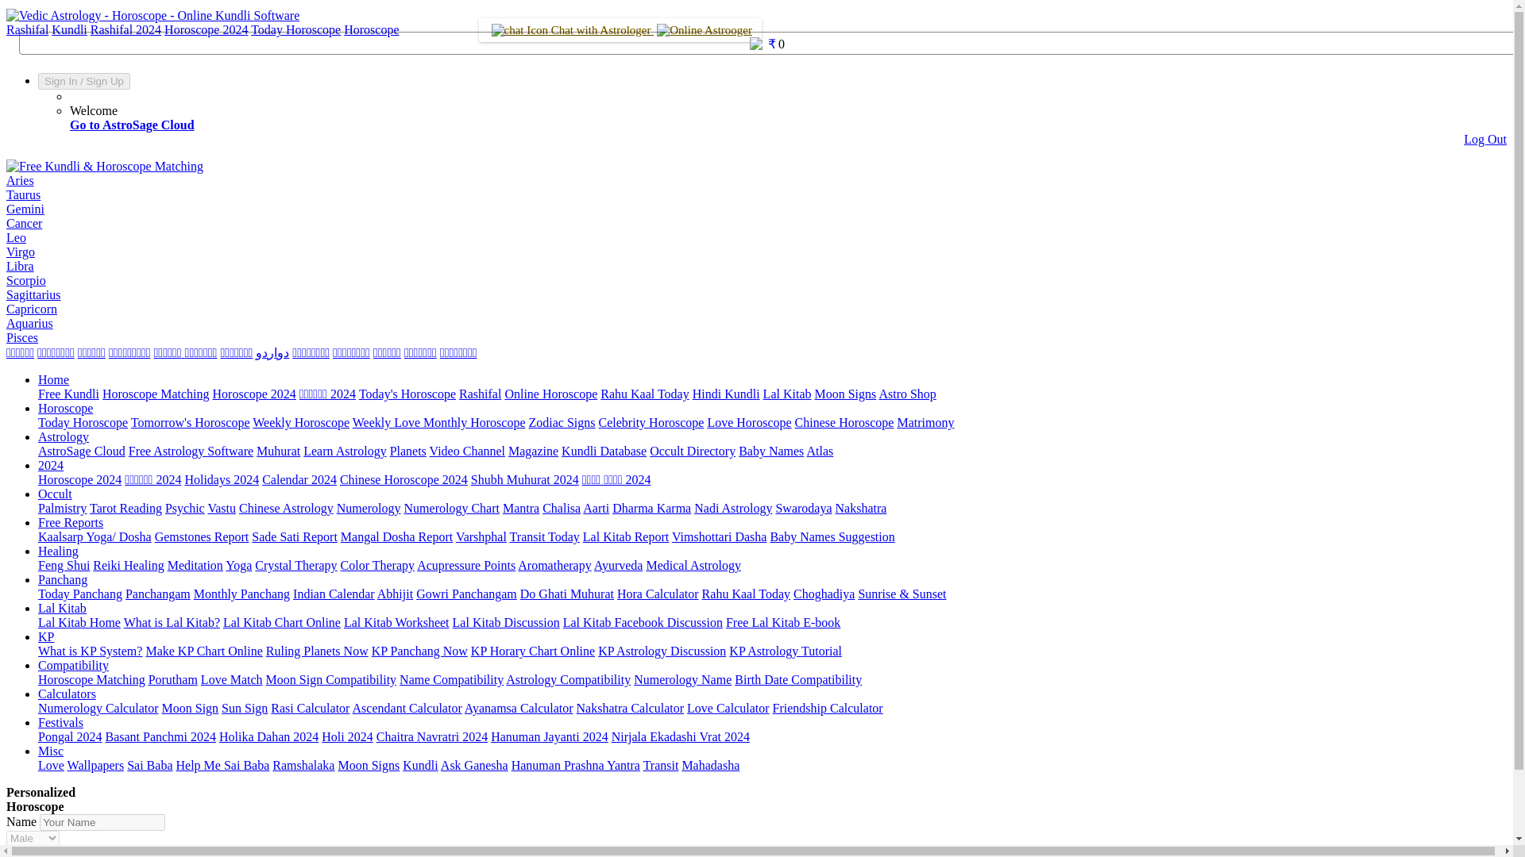 This screenshot has height=857, width=1525. Describe the element at coordinates (295, 30) in the screenshot. I see `Today Horoscope` at that location.